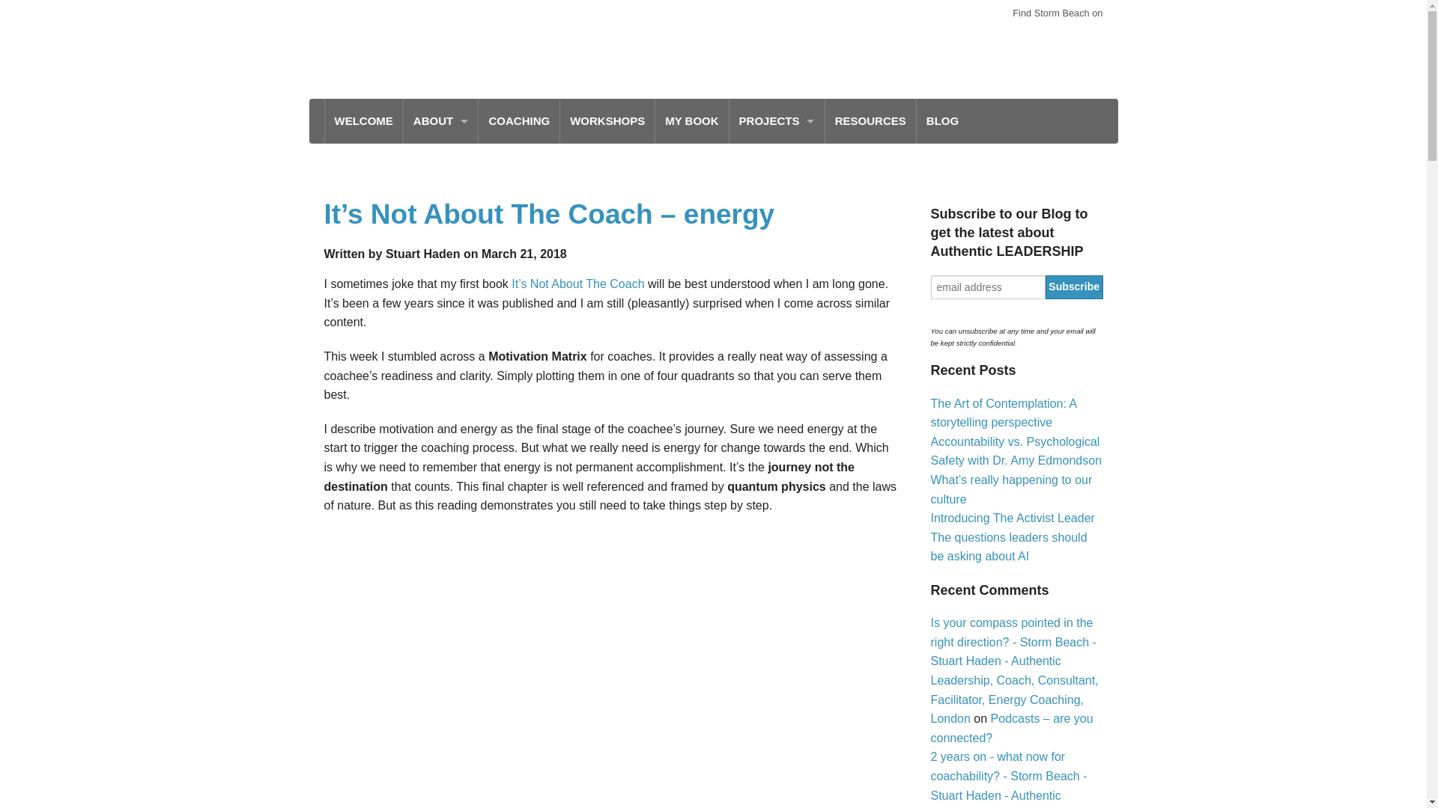 Image resolution: width=1438 pixels, height=808 pixels. What do you see at coordinates (1090, 37) in the screenshot?
I see `Google Plus` at bounding box center [1090, 37].